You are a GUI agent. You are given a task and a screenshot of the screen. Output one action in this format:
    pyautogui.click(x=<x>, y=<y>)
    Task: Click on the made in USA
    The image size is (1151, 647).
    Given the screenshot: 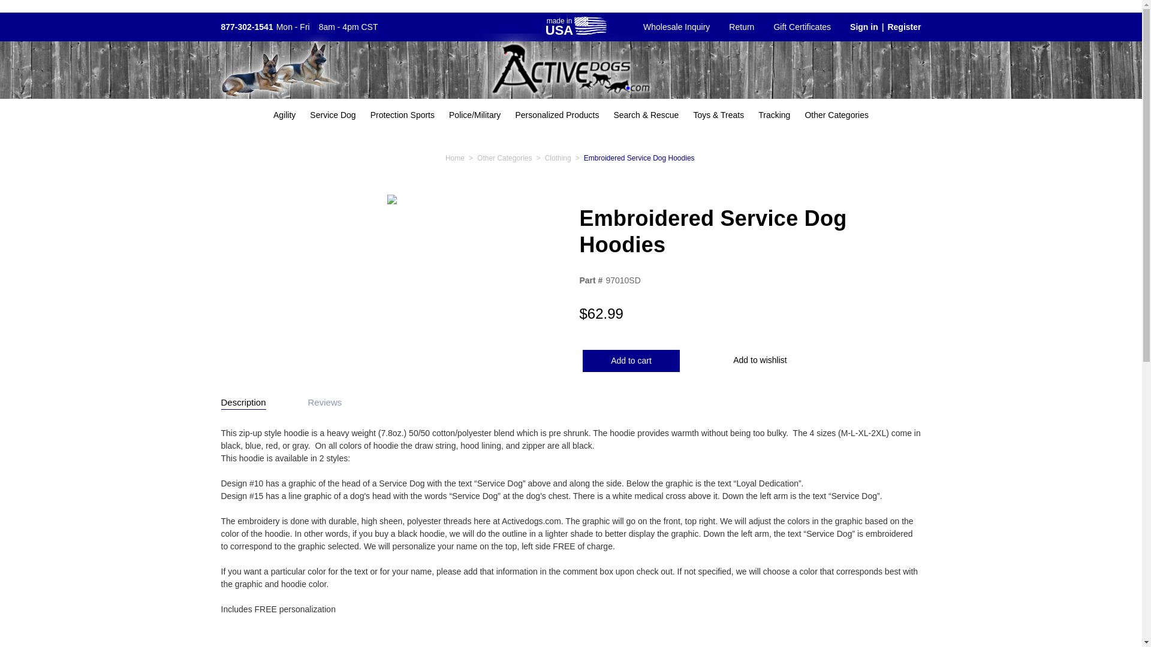 What is the action you would take?
    pyautogui.click(x=575, y=26)
    